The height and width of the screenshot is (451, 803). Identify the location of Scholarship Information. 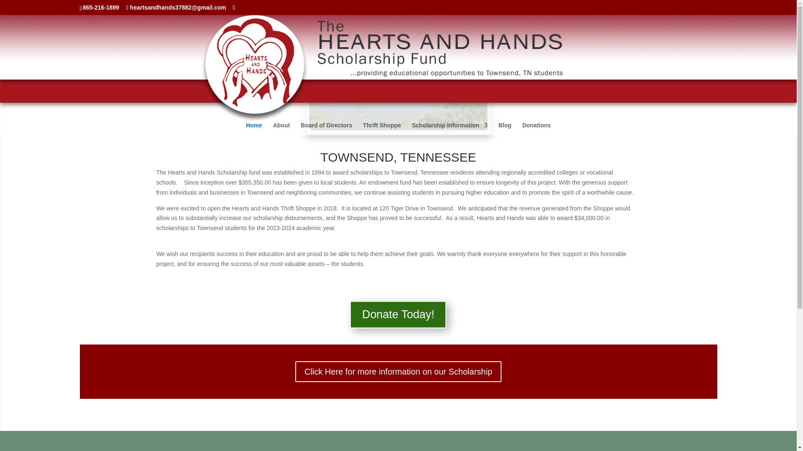
(449, 129).